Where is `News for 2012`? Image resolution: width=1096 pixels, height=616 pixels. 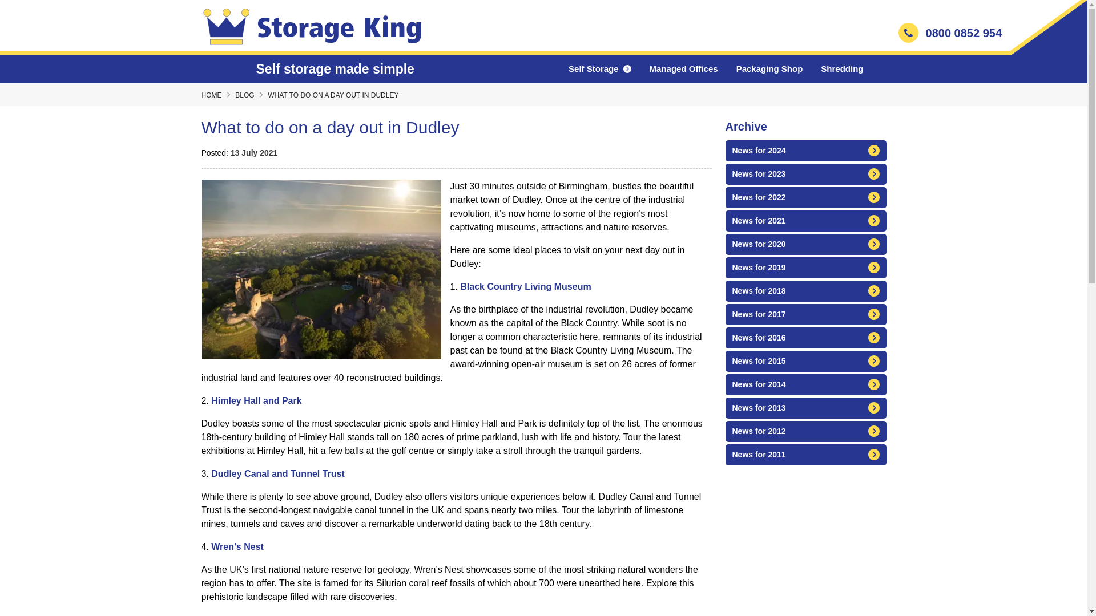
News for 2012 is located at coordinates (805, 431).